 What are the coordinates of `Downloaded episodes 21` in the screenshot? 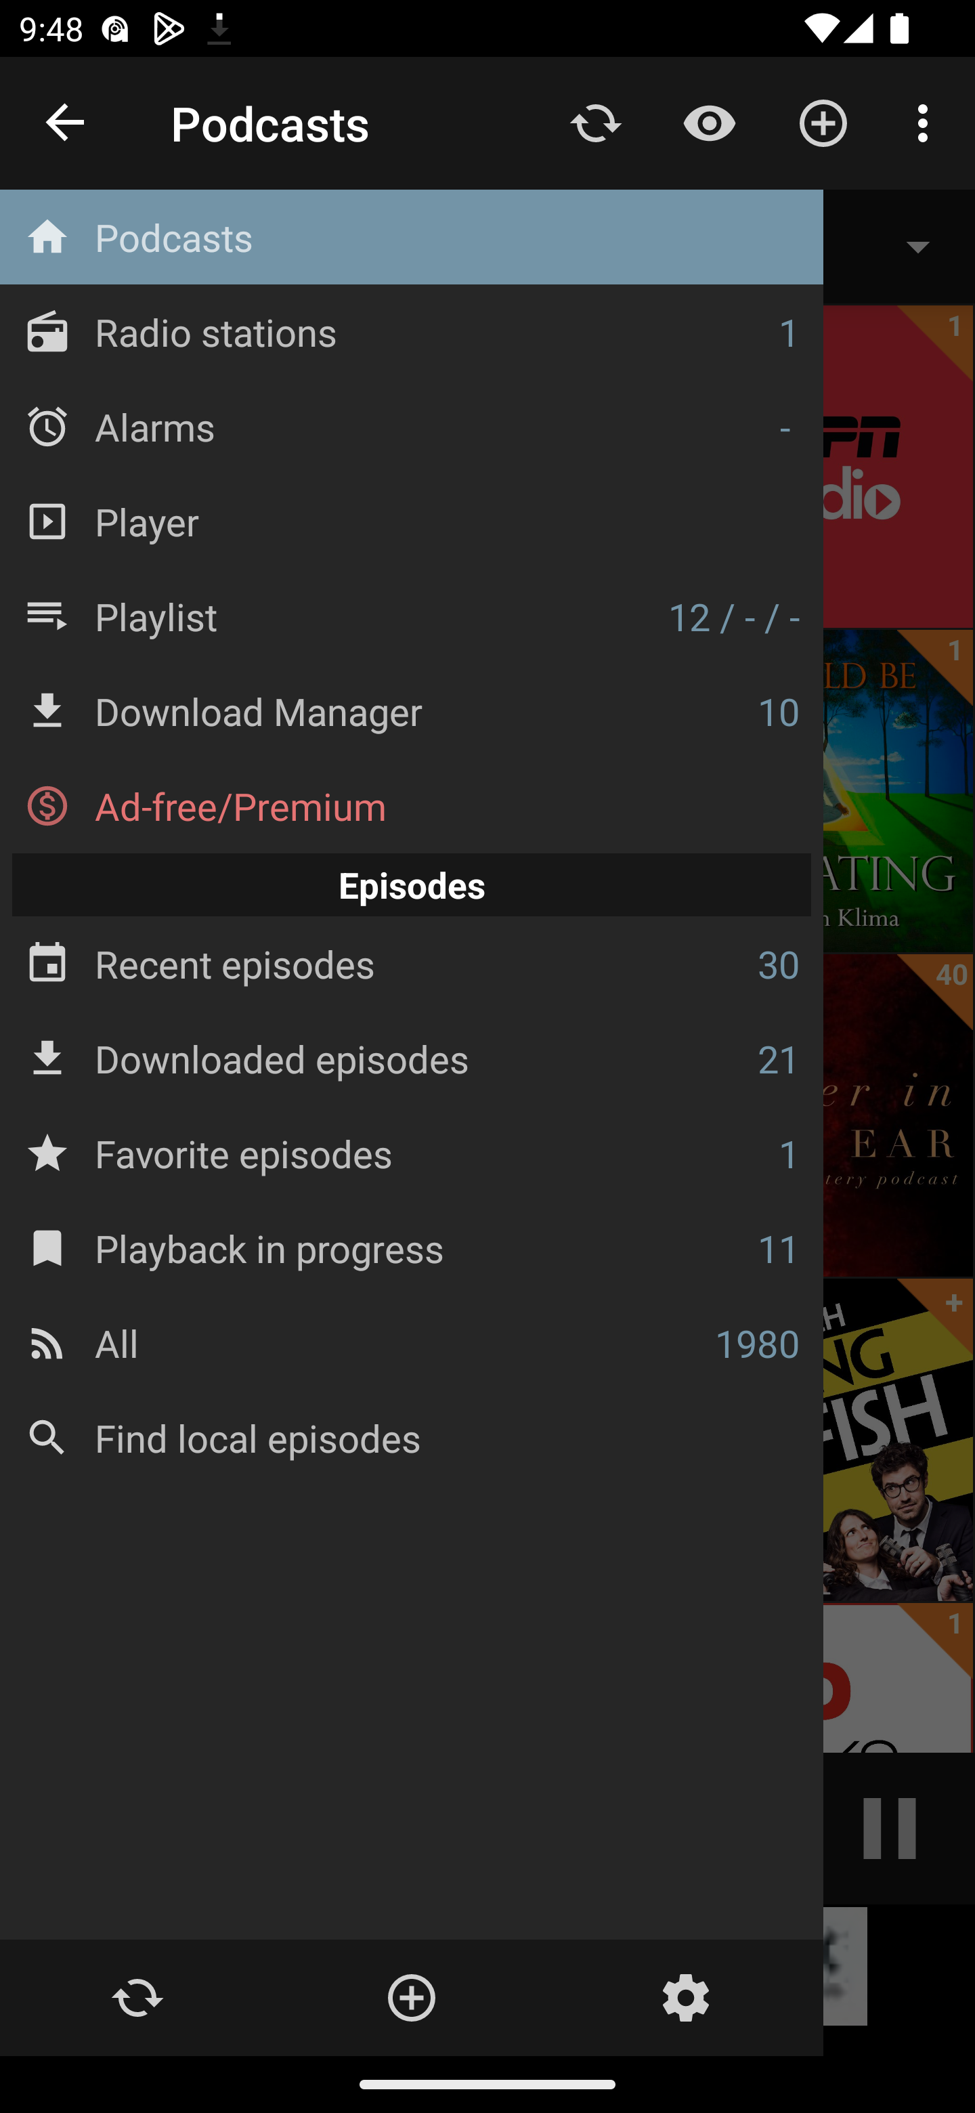 It's located at (412, 1058).